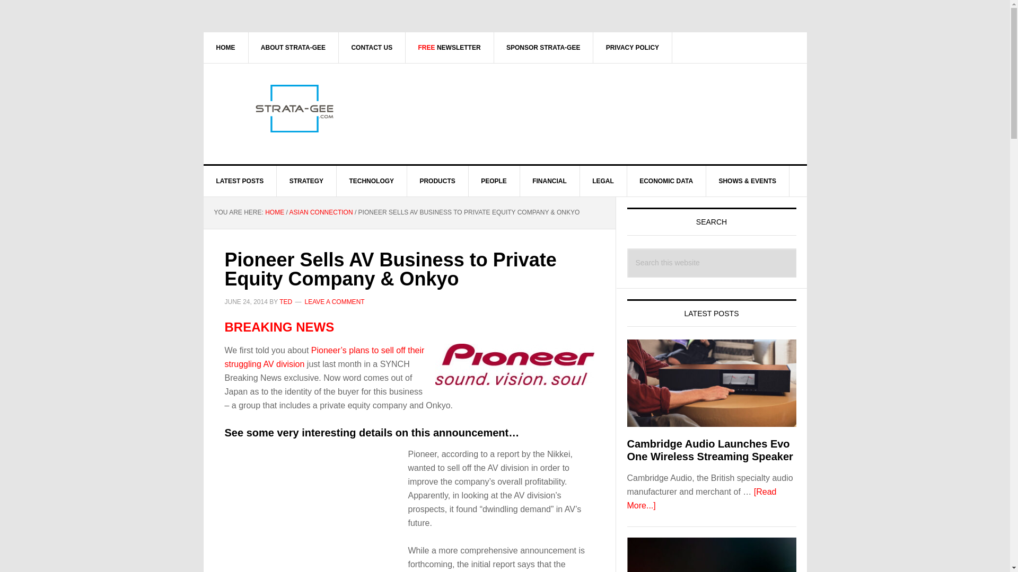  Describe the element at coordinates (603, 181) in the screenshot. I see `LEGAL` at that location.